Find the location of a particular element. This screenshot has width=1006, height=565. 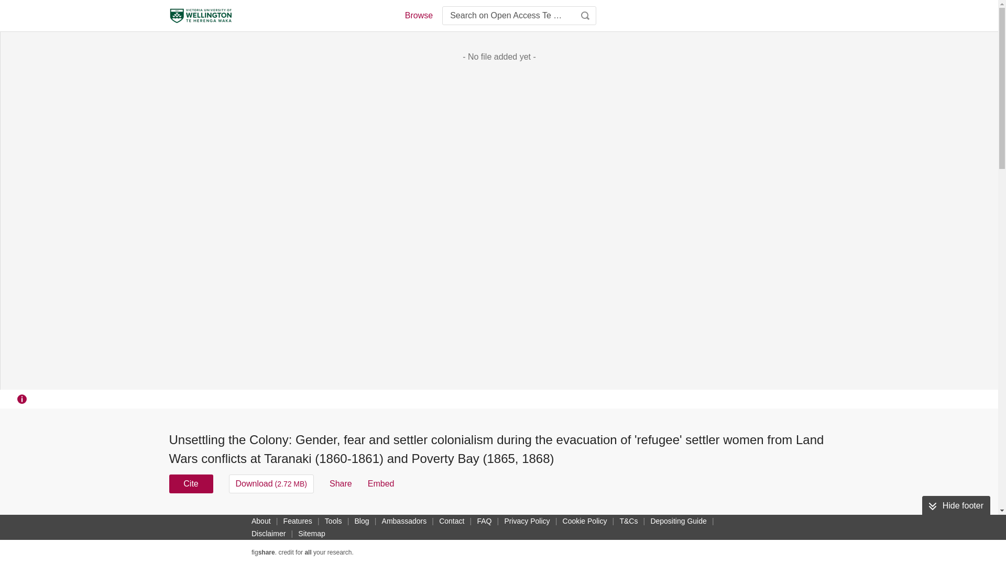

USAGE METRICS is located at coordinates (675, 521).